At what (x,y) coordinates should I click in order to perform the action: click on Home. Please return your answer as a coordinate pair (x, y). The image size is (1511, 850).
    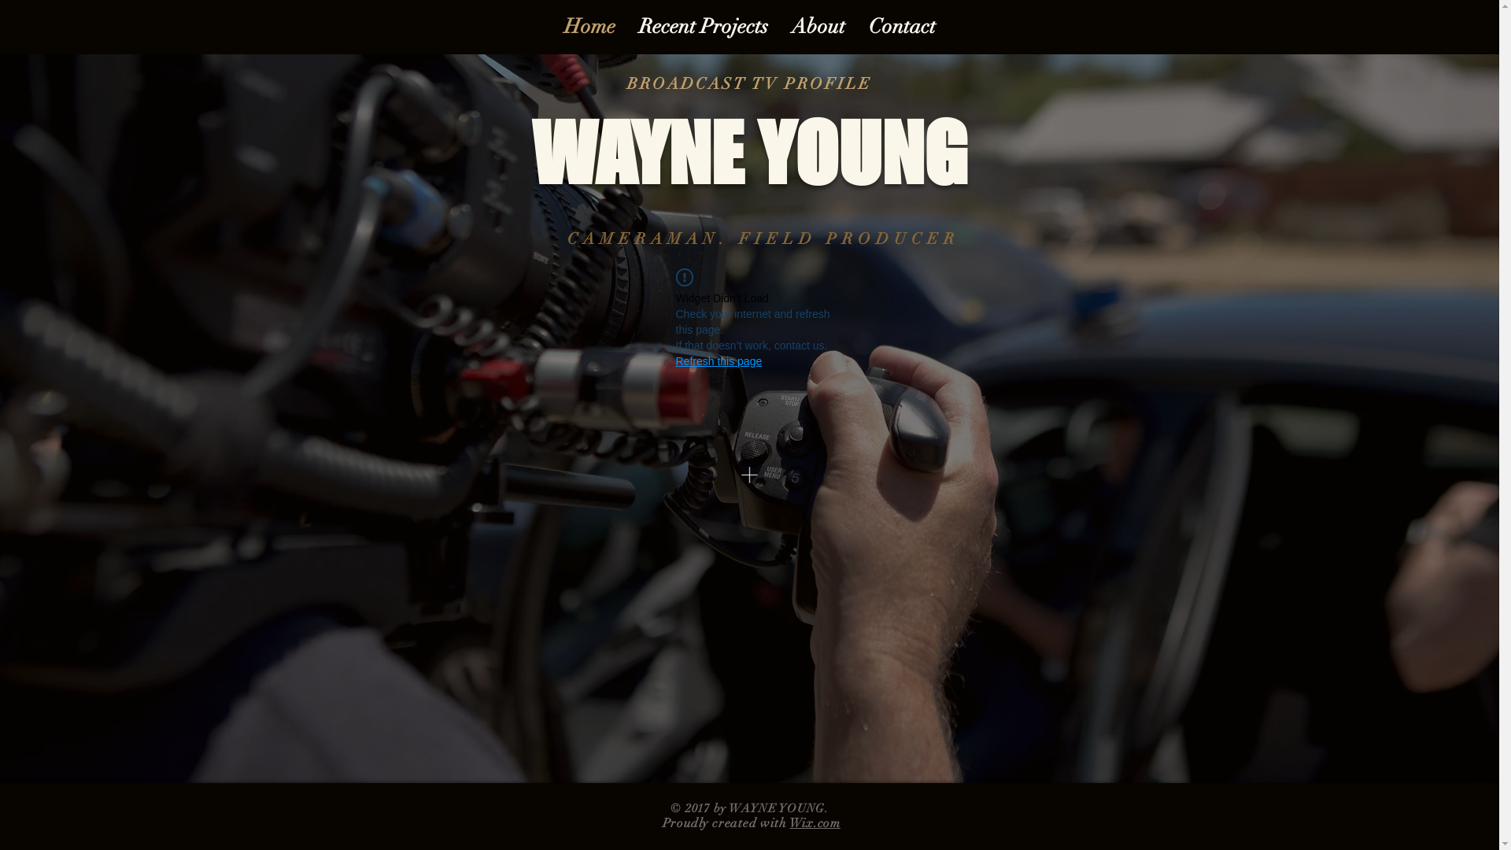
    Looking at the image, I should click on (590, 27).